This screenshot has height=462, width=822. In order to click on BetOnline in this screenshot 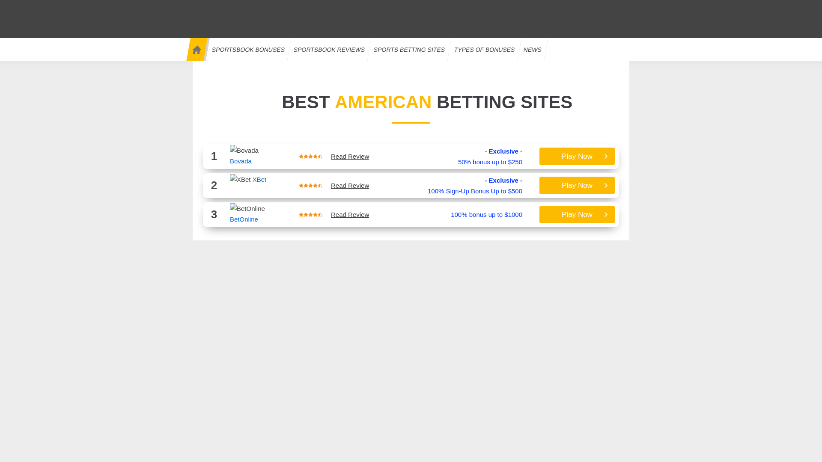, I will do `click(247, 209)`.